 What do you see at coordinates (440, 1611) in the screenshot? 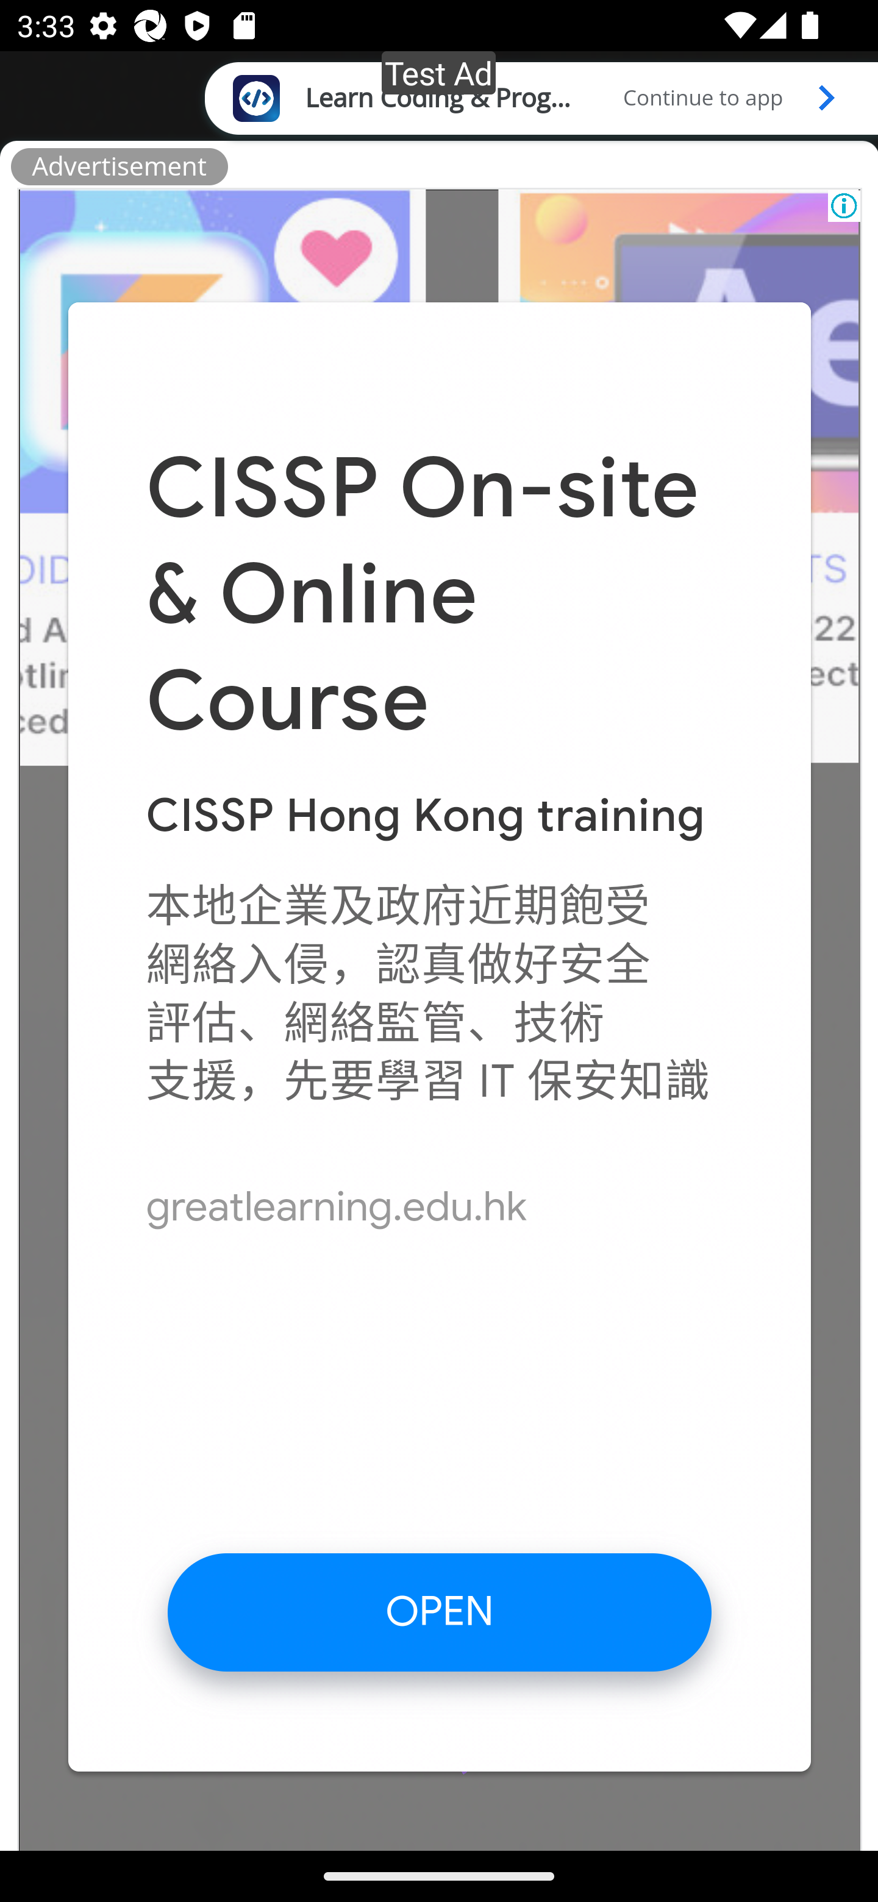
I see `OPEN` at bounding box center [440, 1611].